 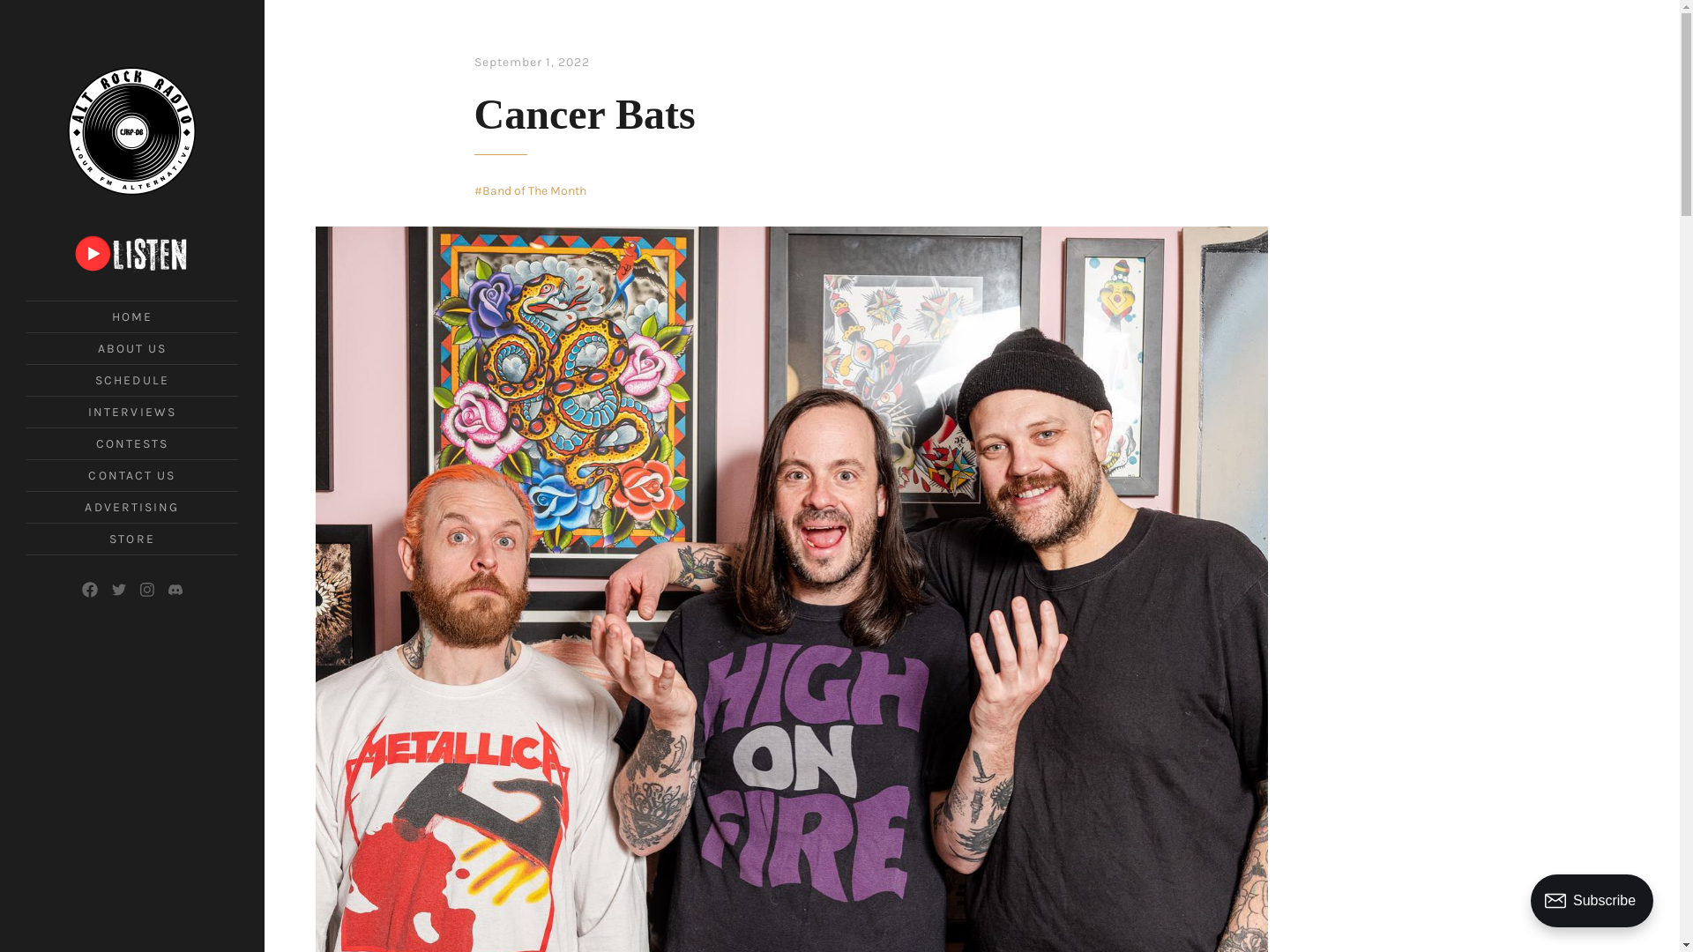 I want to click on STORE, so click(x=132, y=539).